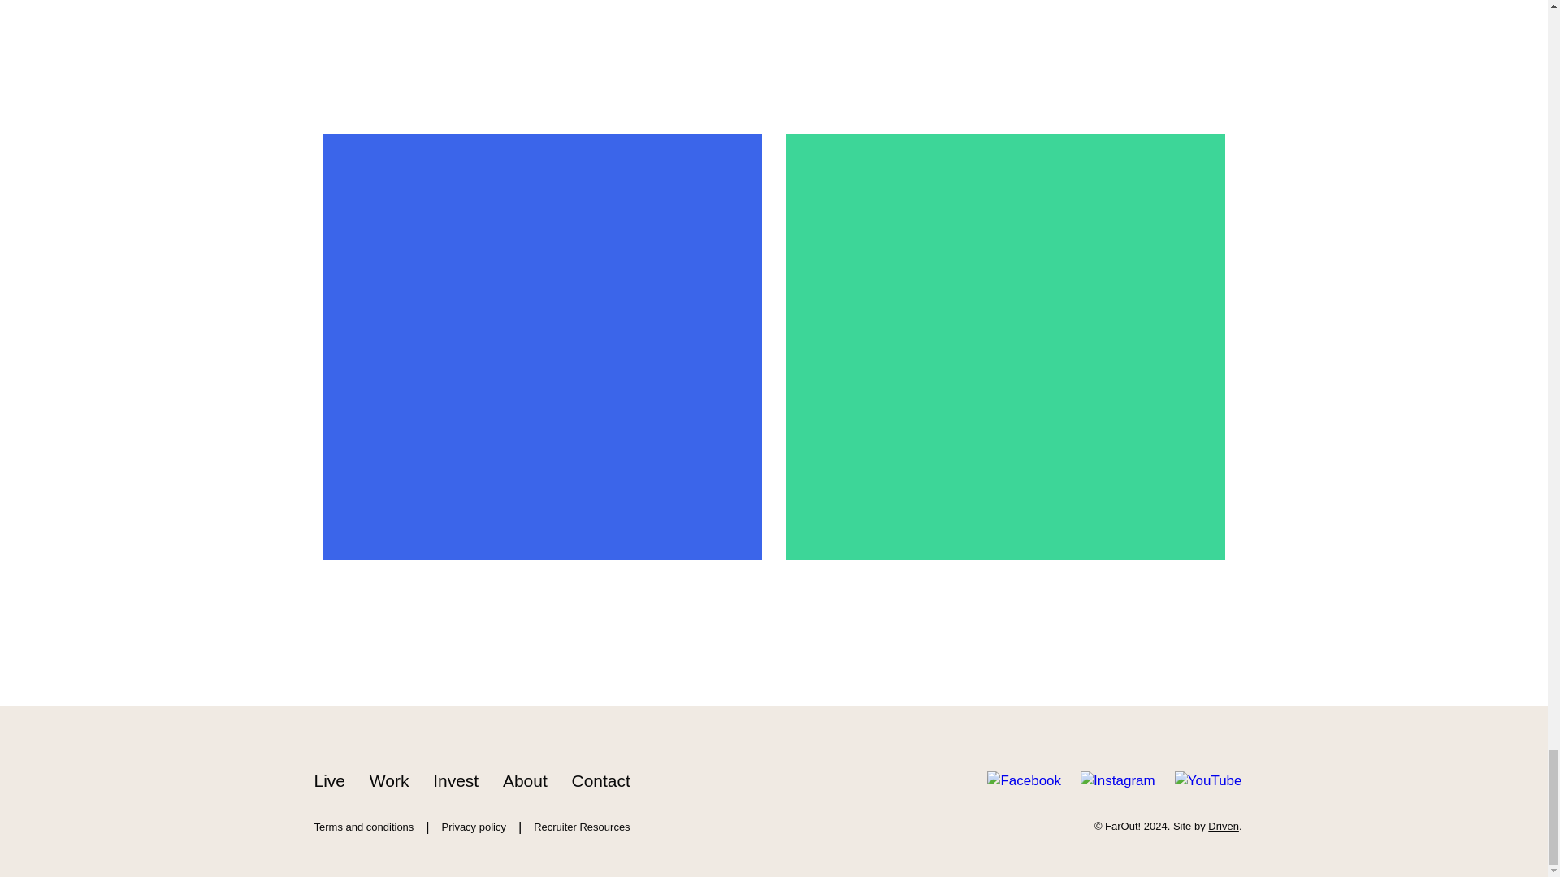 This screenshot has height=877, width=1560. I want to click on About, so click(526, 781).